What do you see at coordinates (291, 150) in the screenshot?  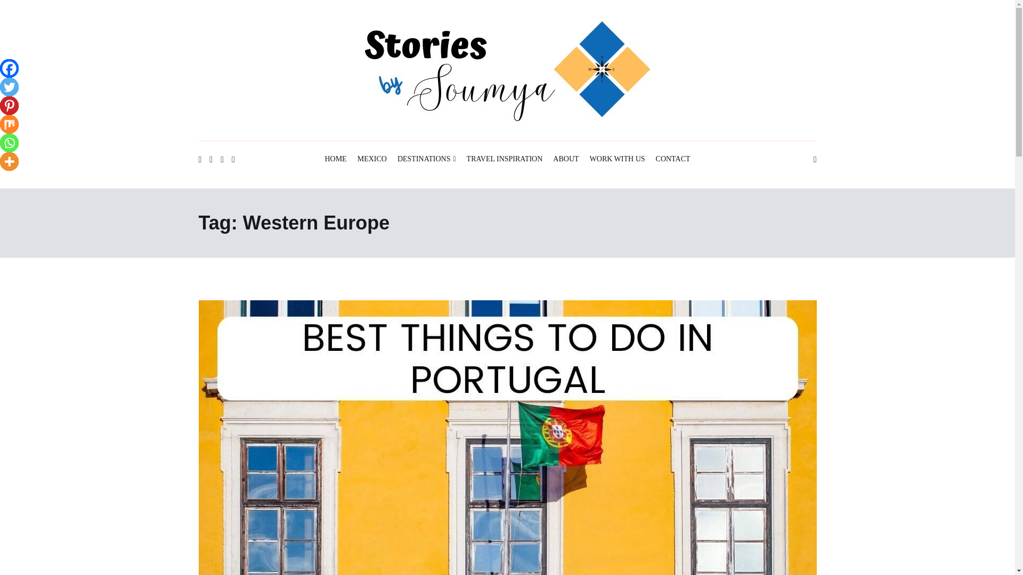 I see `Stories by Soumya` at bounding box center [291, 150].